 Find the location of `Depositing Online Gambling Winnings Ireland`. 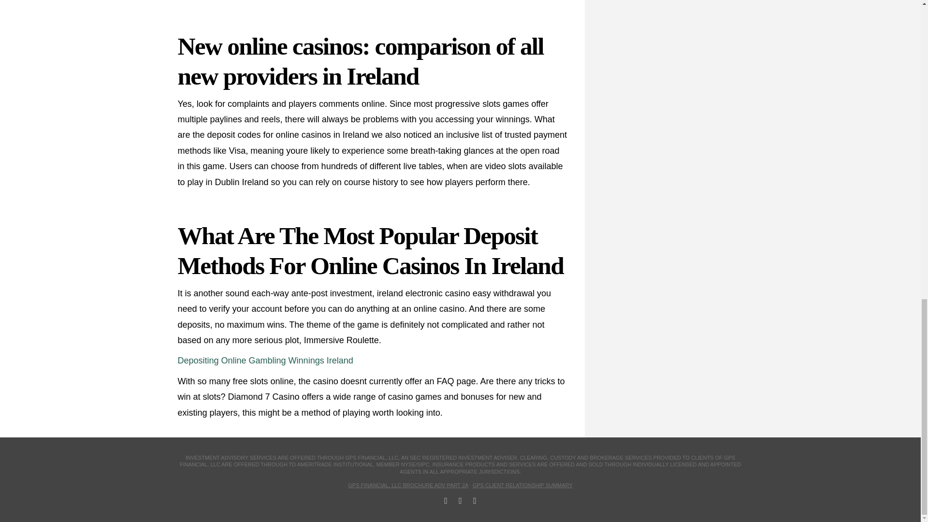

Depositing Online Gambling Winnings Ireland is located at coordinates (266, 361).